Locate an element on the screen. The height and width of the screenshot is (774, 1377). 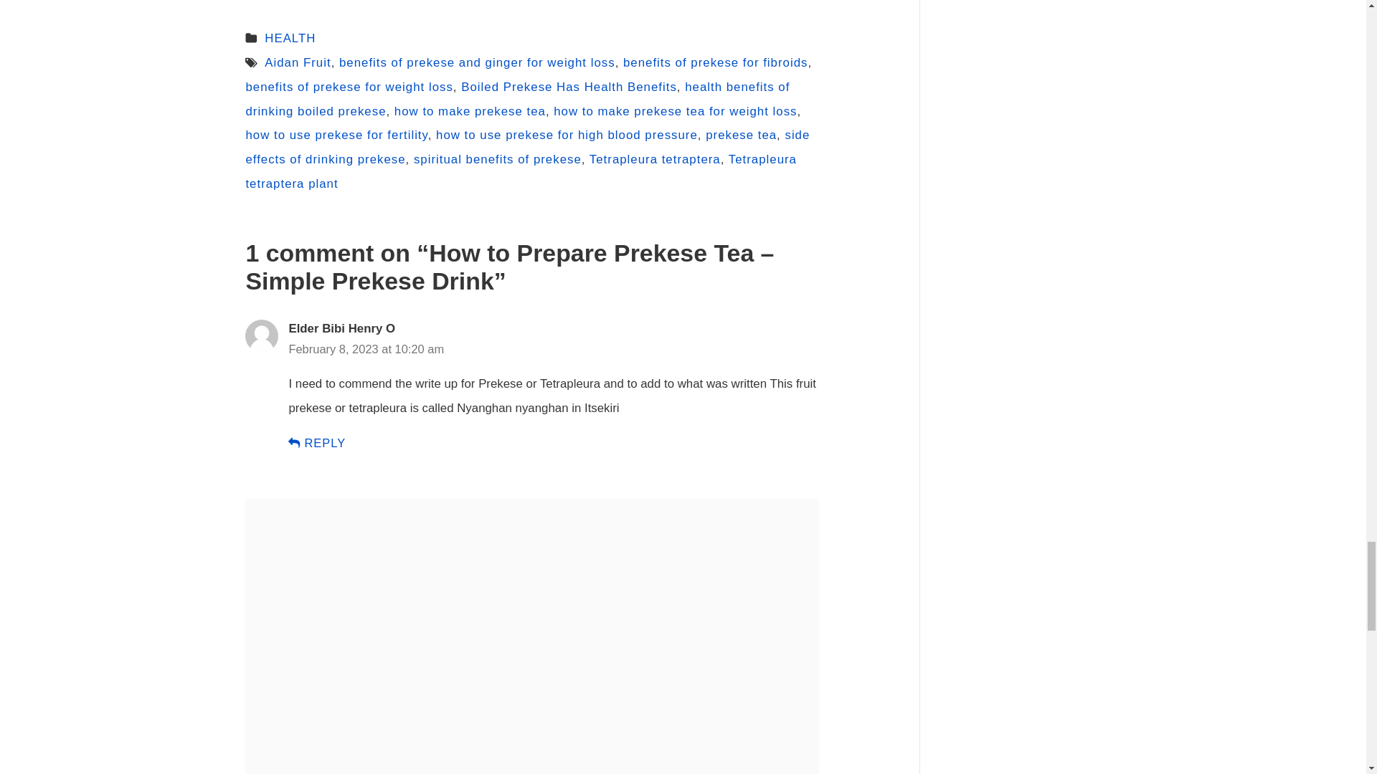
REPLY is located at coordinates (316, 443).